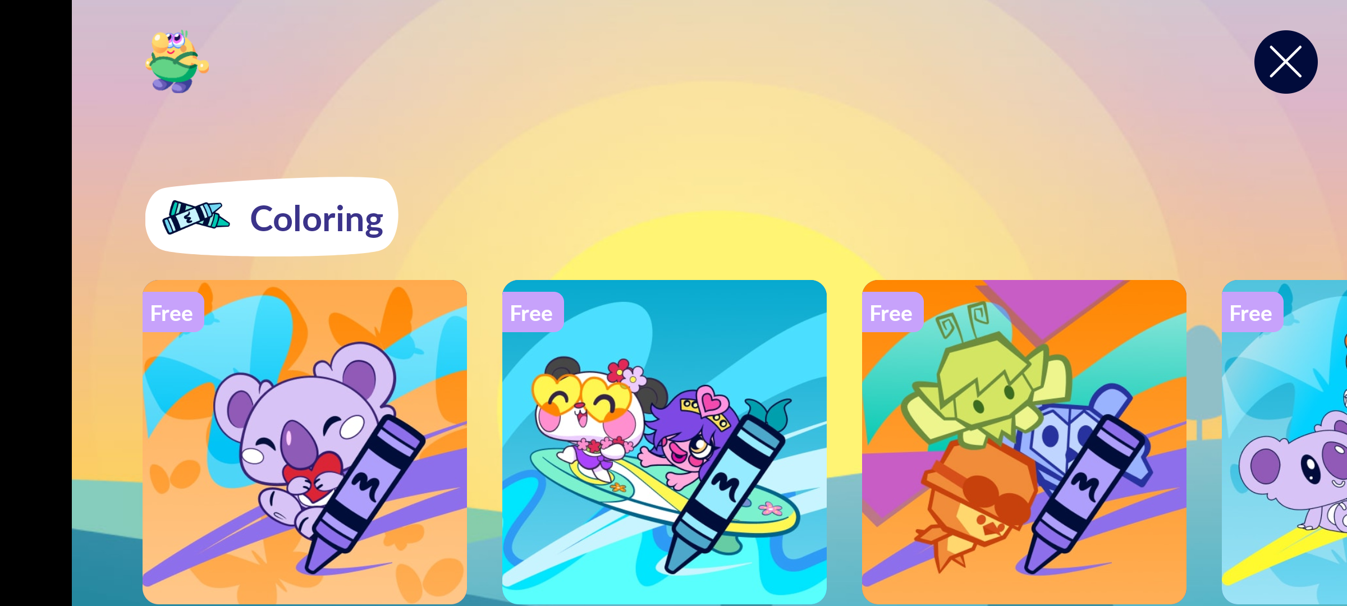  I want to click on Featured Content Free, so click(665, 442).